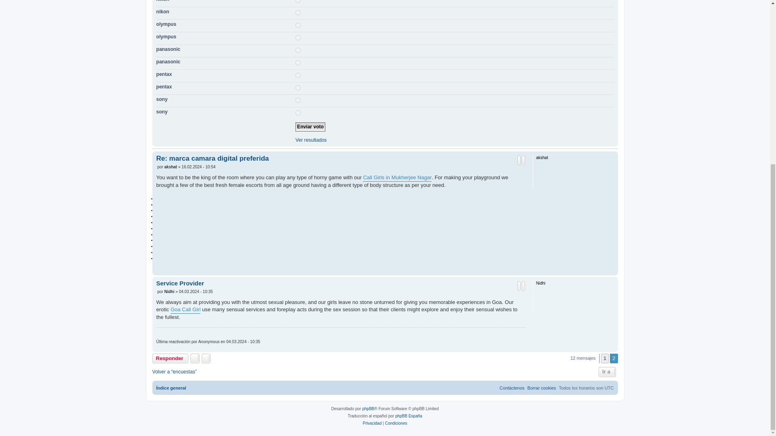 This screenshot has width=776, height=436. I want to click on 7, so click(298, 38).